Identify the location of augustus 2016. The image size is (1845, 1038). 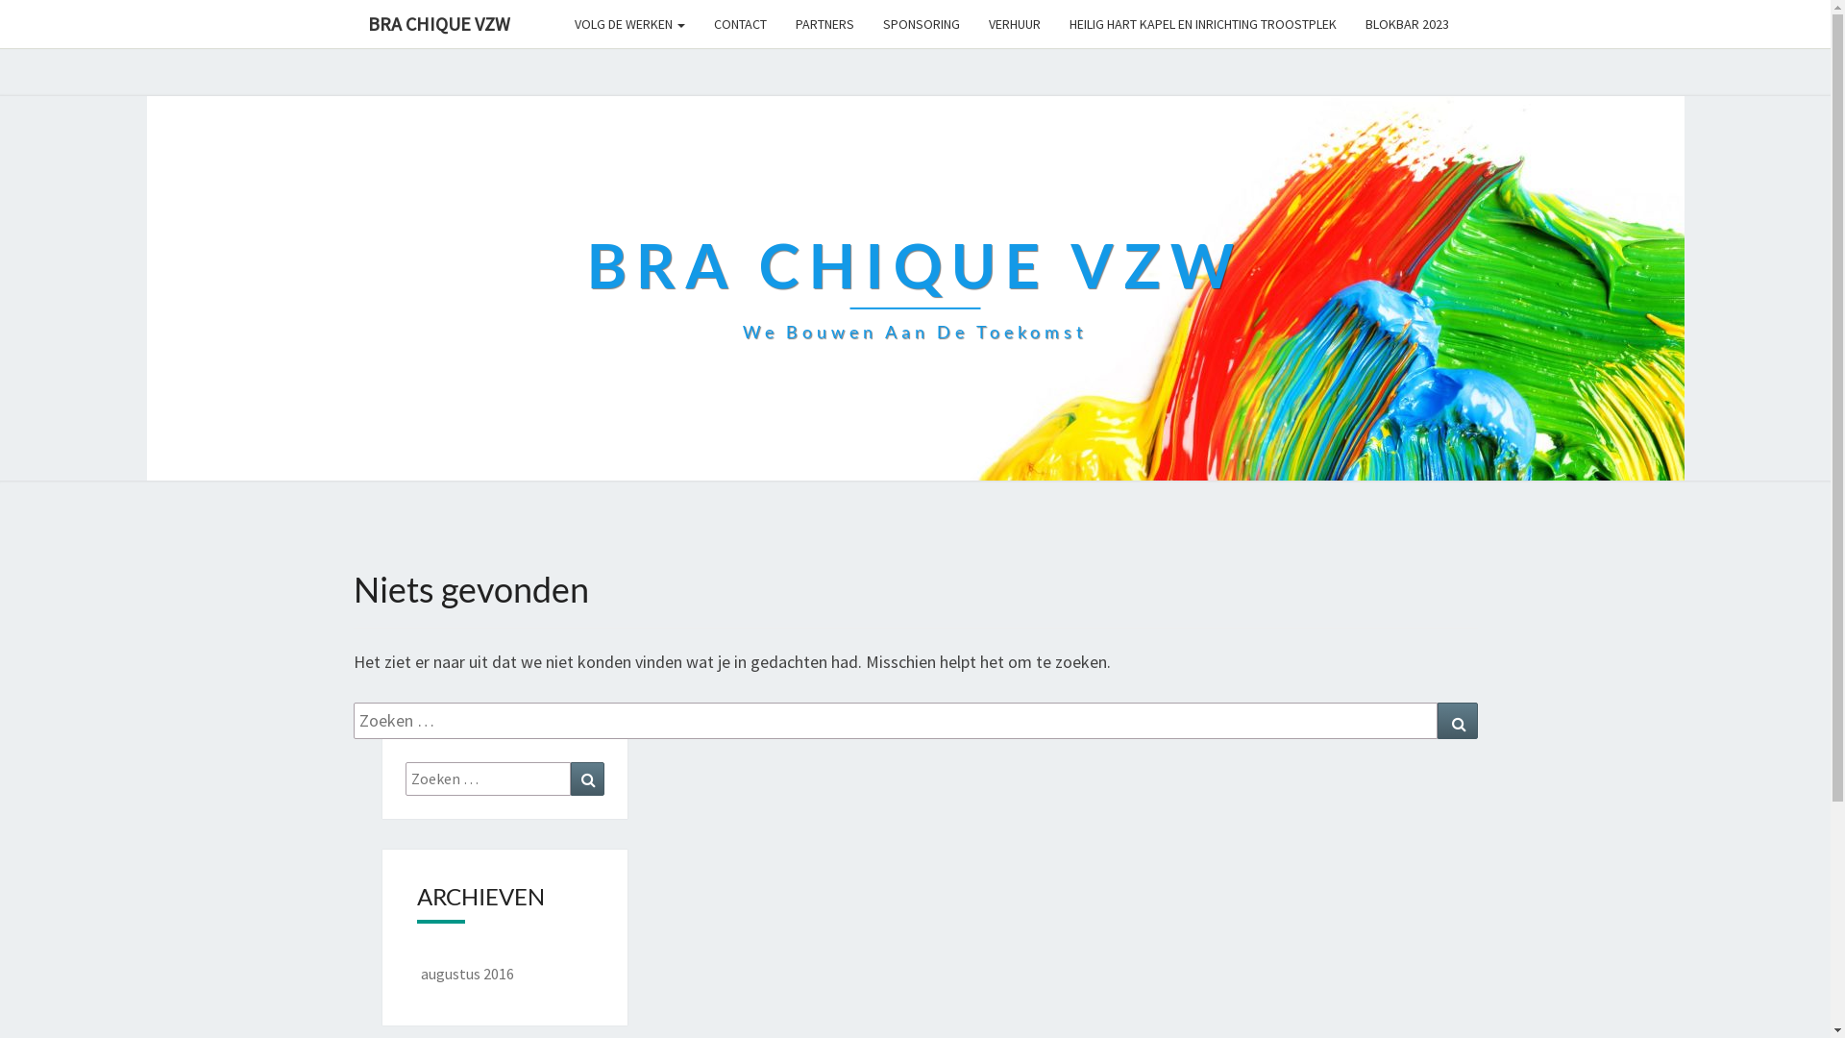
(467, 974).